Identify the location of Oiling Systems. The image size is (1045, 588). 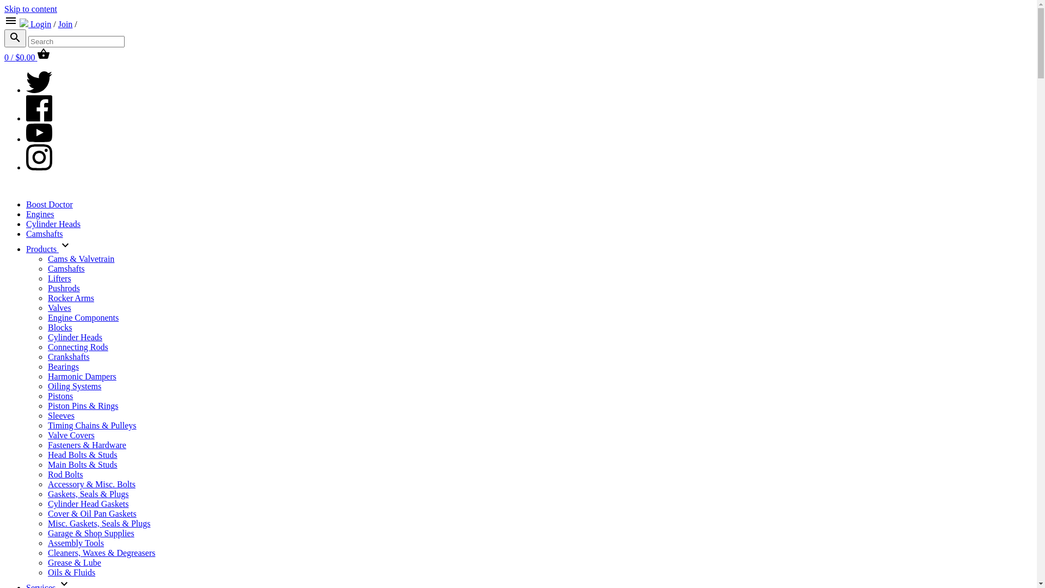
(75, 387).